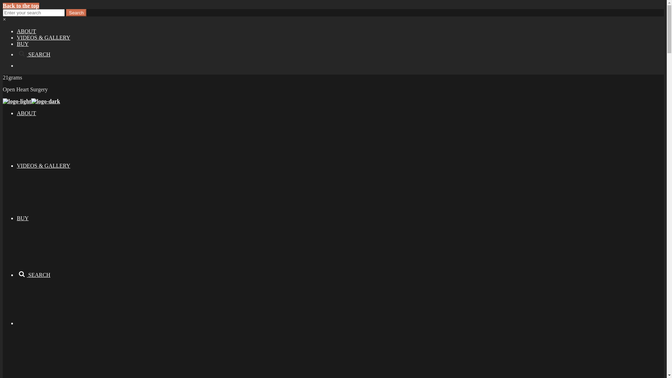  Describe the element at coordinates (27, 31) in the screenshot. I see `ABOUT` at that location.